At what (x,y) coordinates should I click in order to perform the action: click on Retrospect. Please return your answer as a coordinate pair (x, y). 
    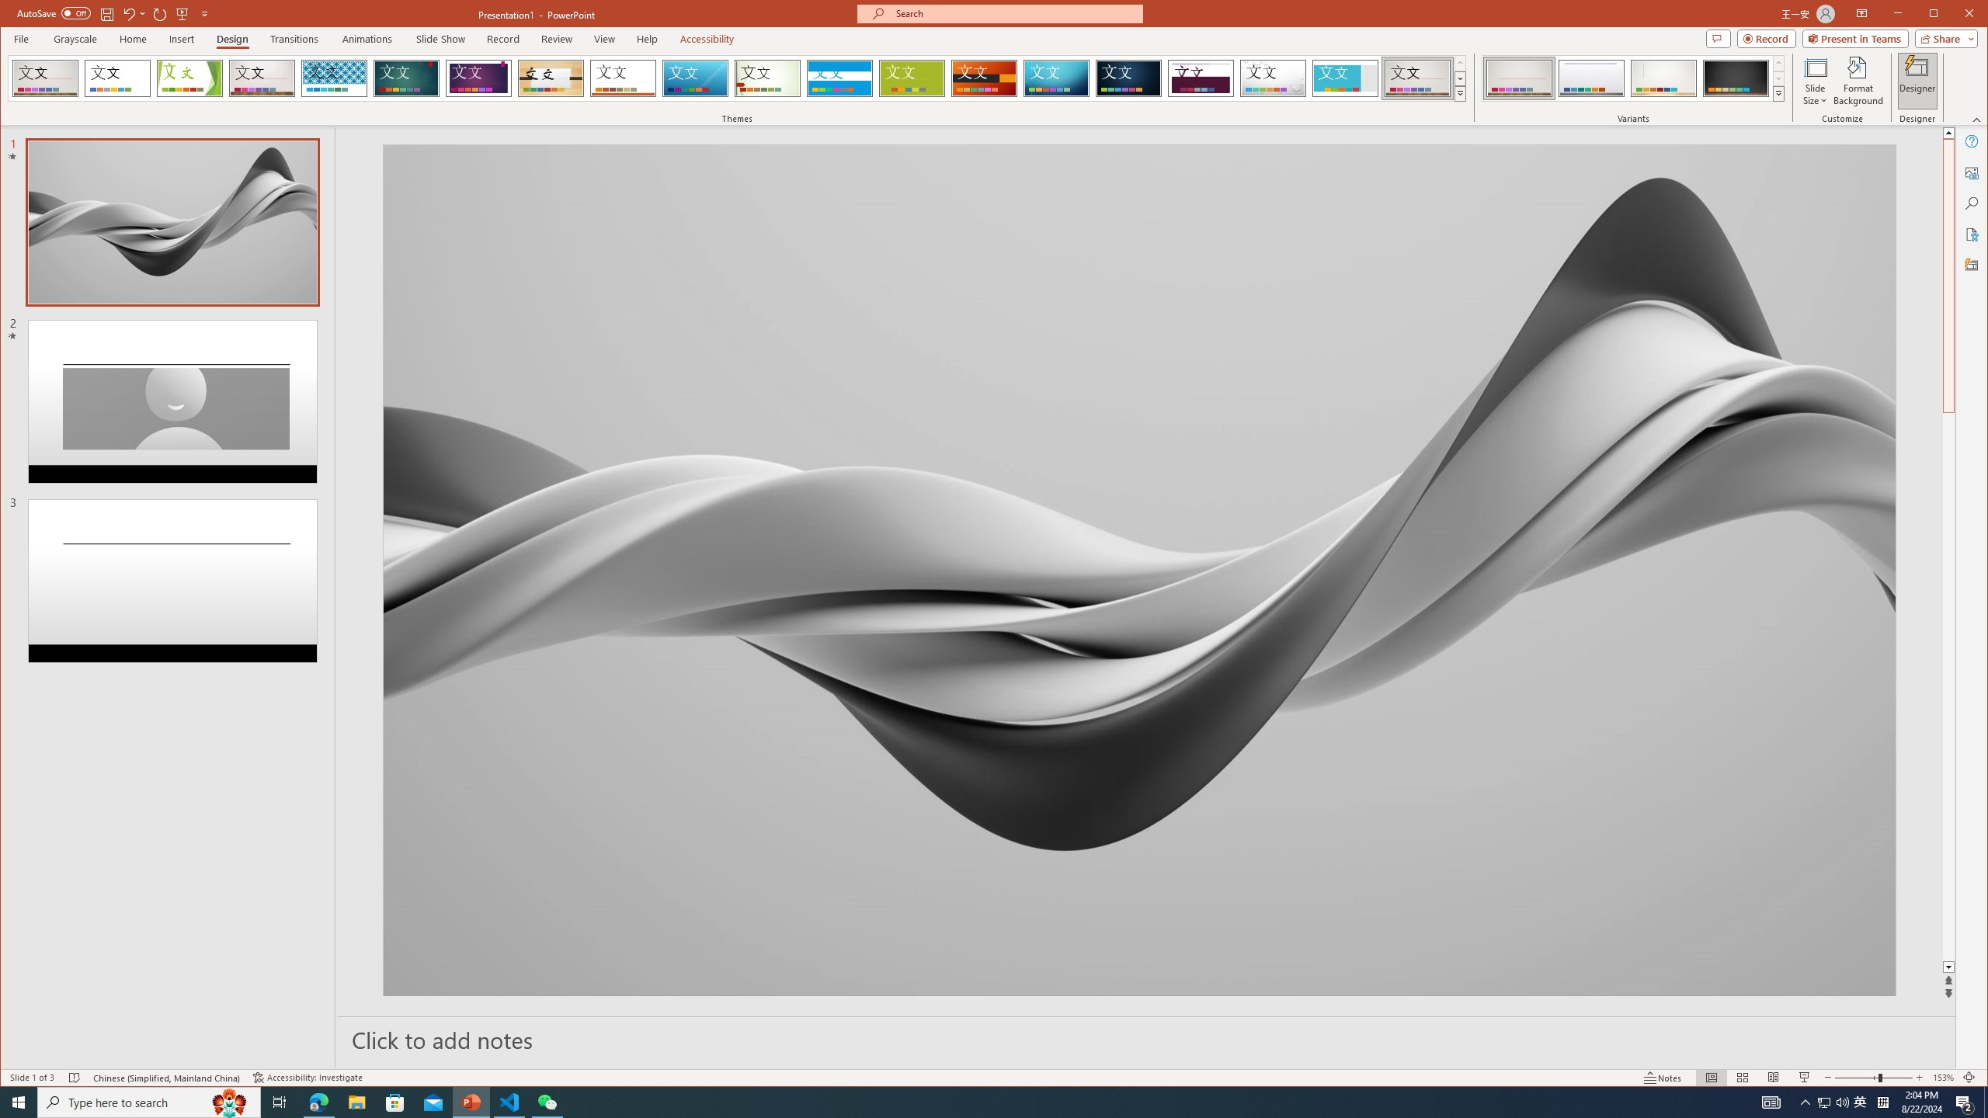
    Looking at the image, I should click on (623, 78).